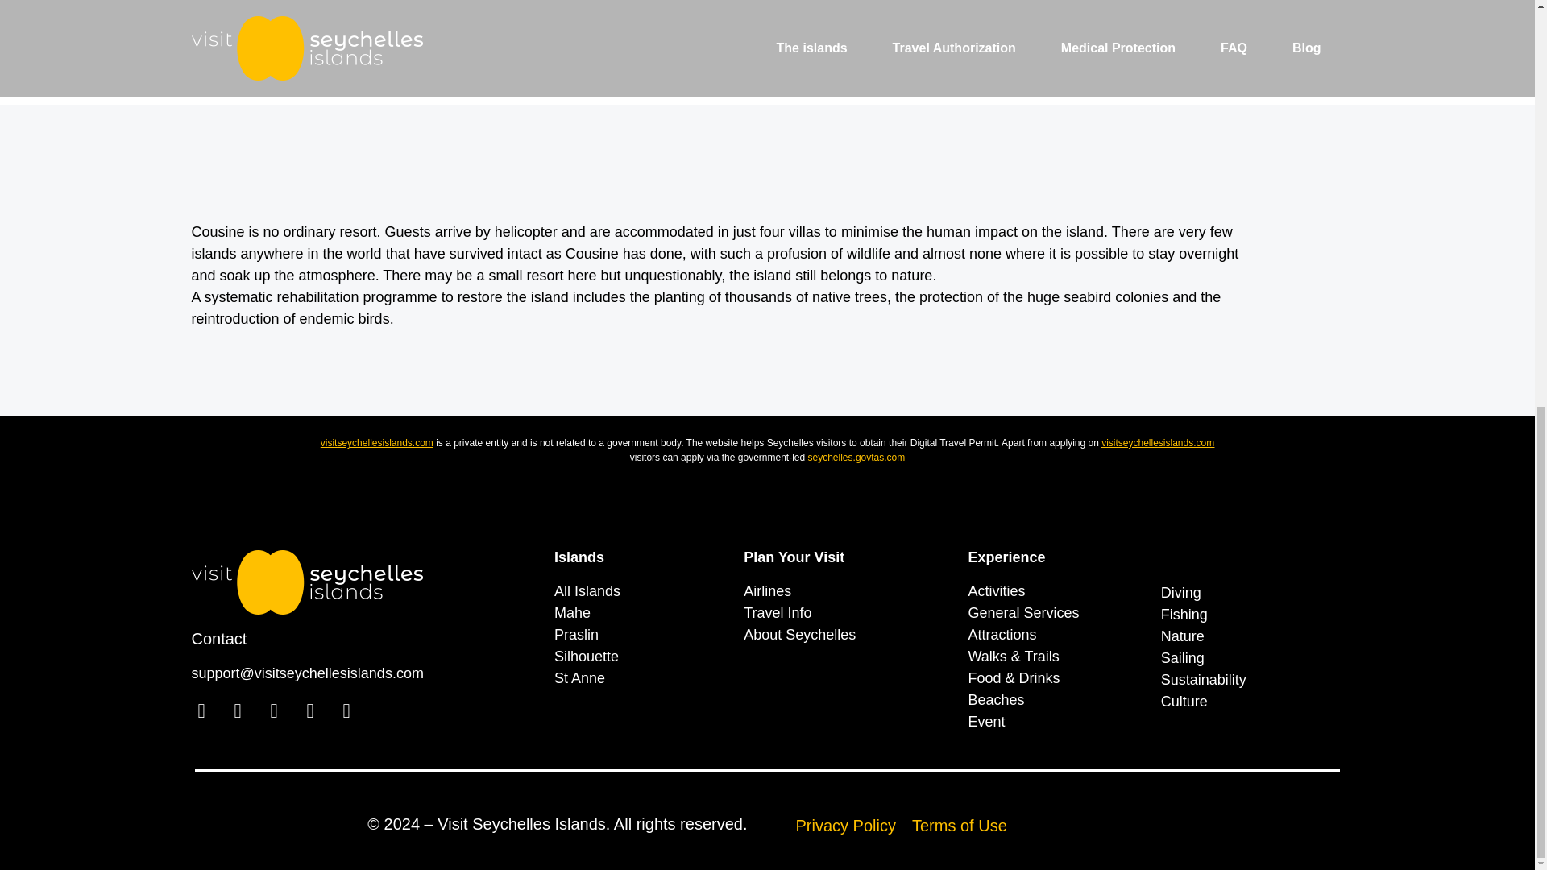  I want to click on Mahe, so click(640, 614).